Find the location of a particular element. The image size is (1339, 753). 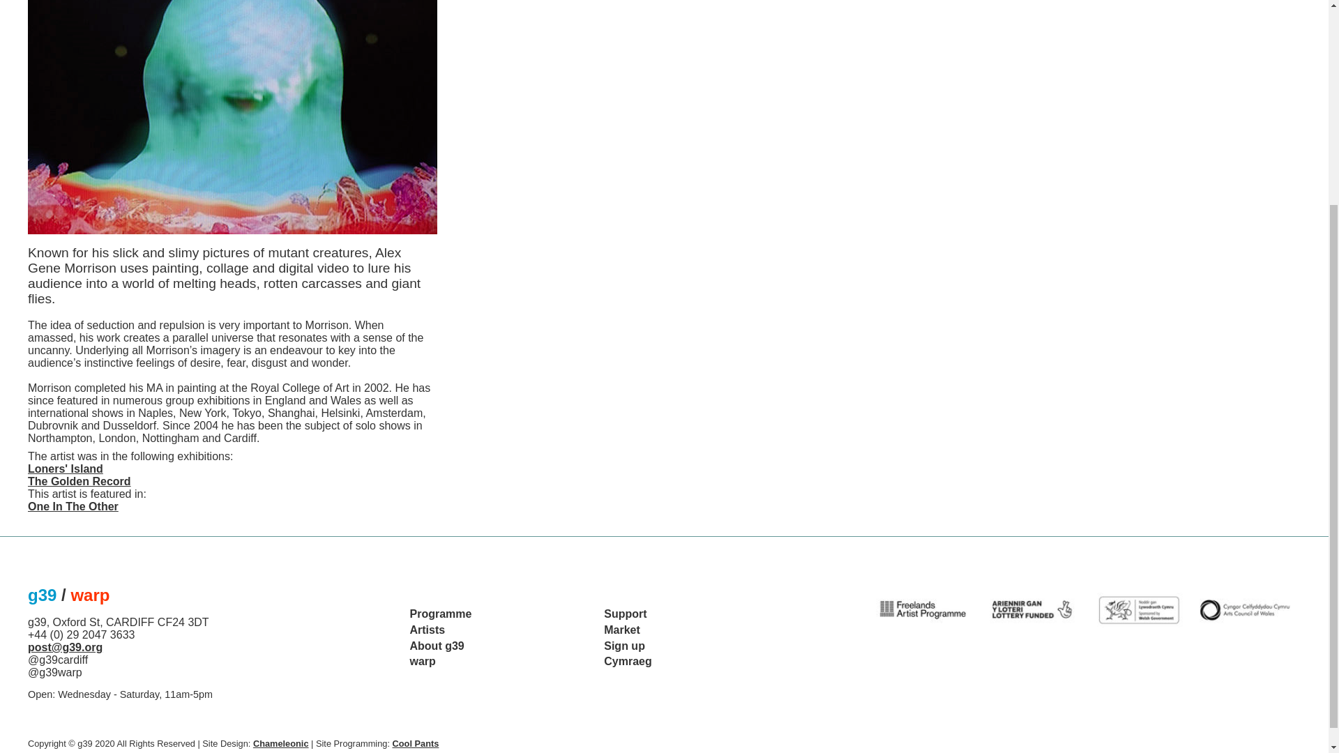

The Golden Record is located at coordinates (80, 481).